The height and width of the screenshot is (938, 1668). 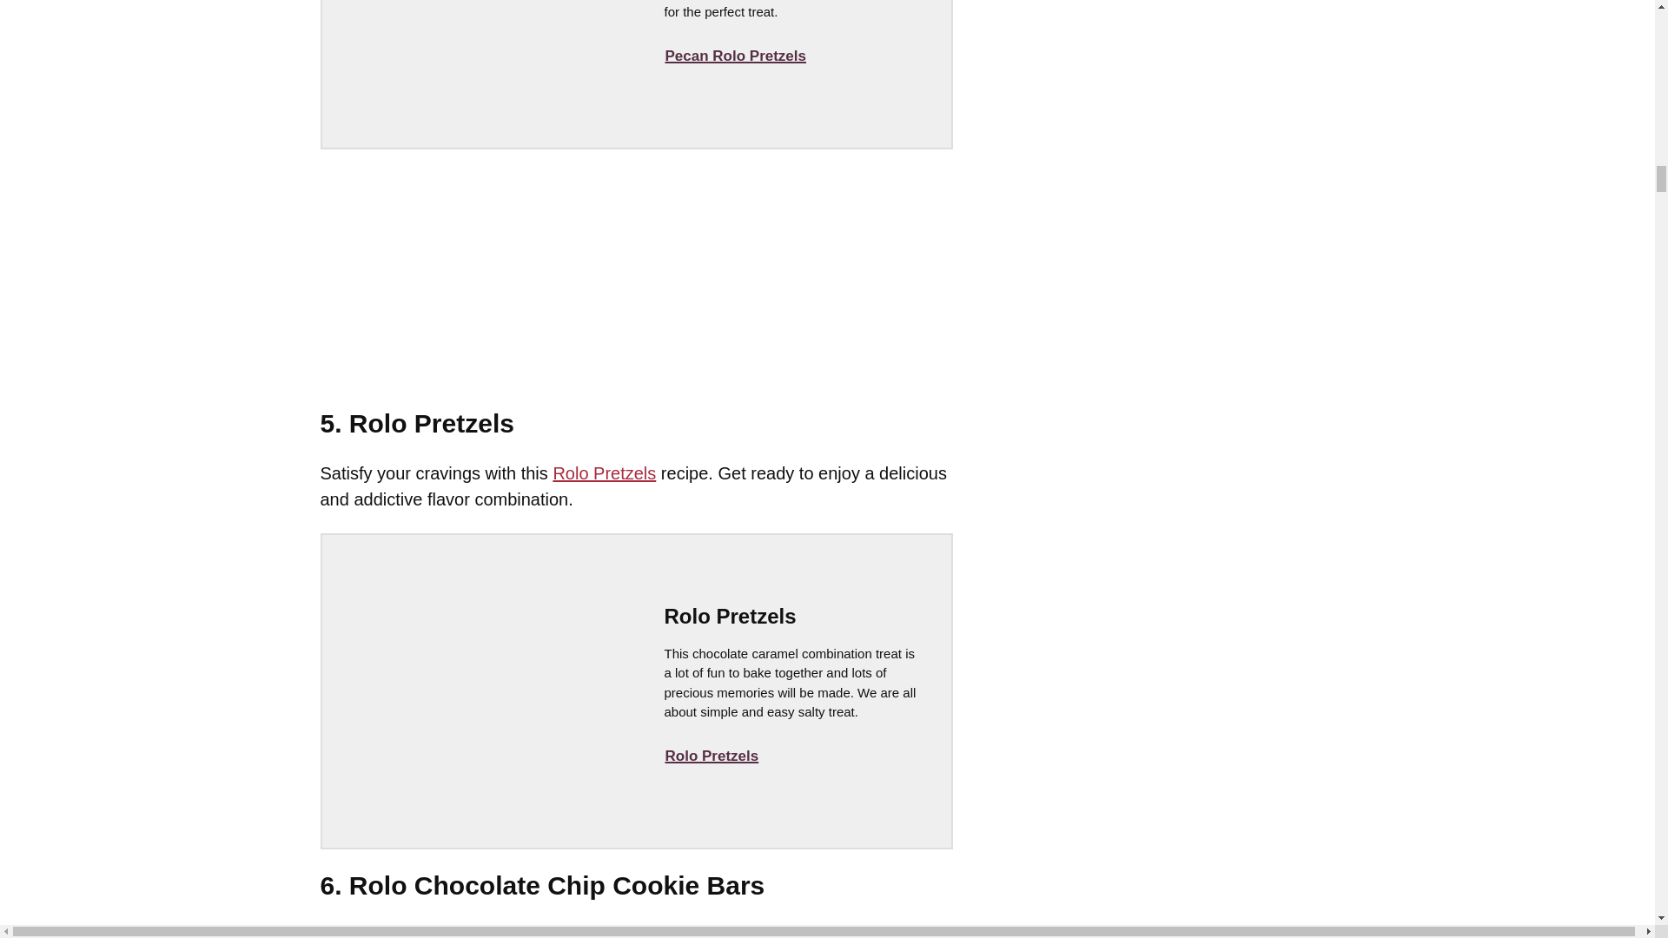 What do you see at coordinates (603, 472) in the screenshot?
I see `Rolo Pretzels` at bounding box center [603, 472].